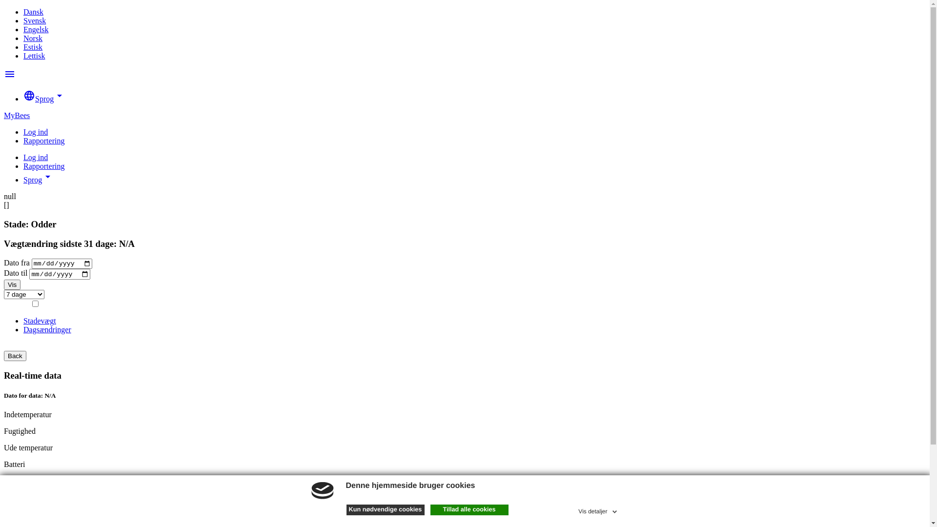 The height and width of the screenshot is (527, 937). Describe the element at coordinates (12, 285) in the screenshot. I see `Vis` at that location.